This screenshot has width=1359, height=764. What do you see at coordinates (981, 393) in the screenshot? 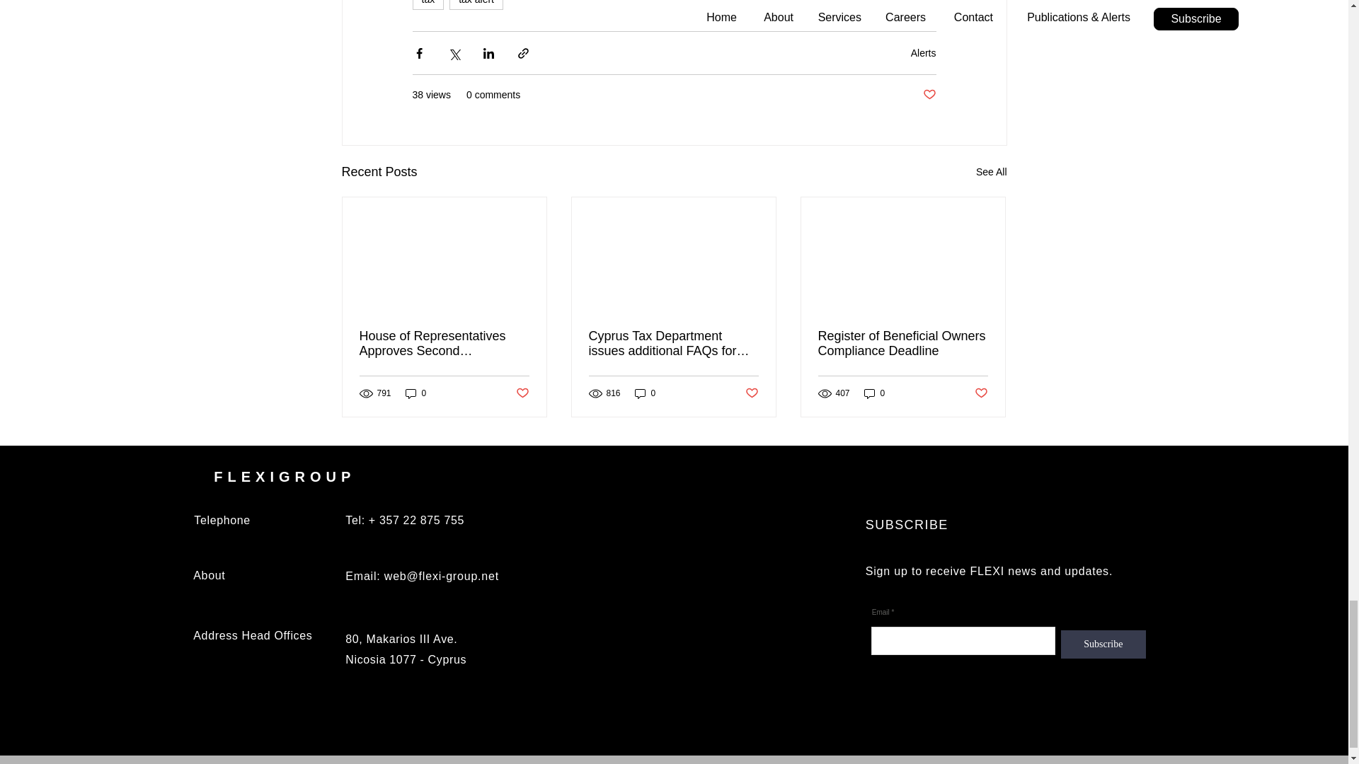
I see `Post not marked as liked` at bounding box center [981, 393].